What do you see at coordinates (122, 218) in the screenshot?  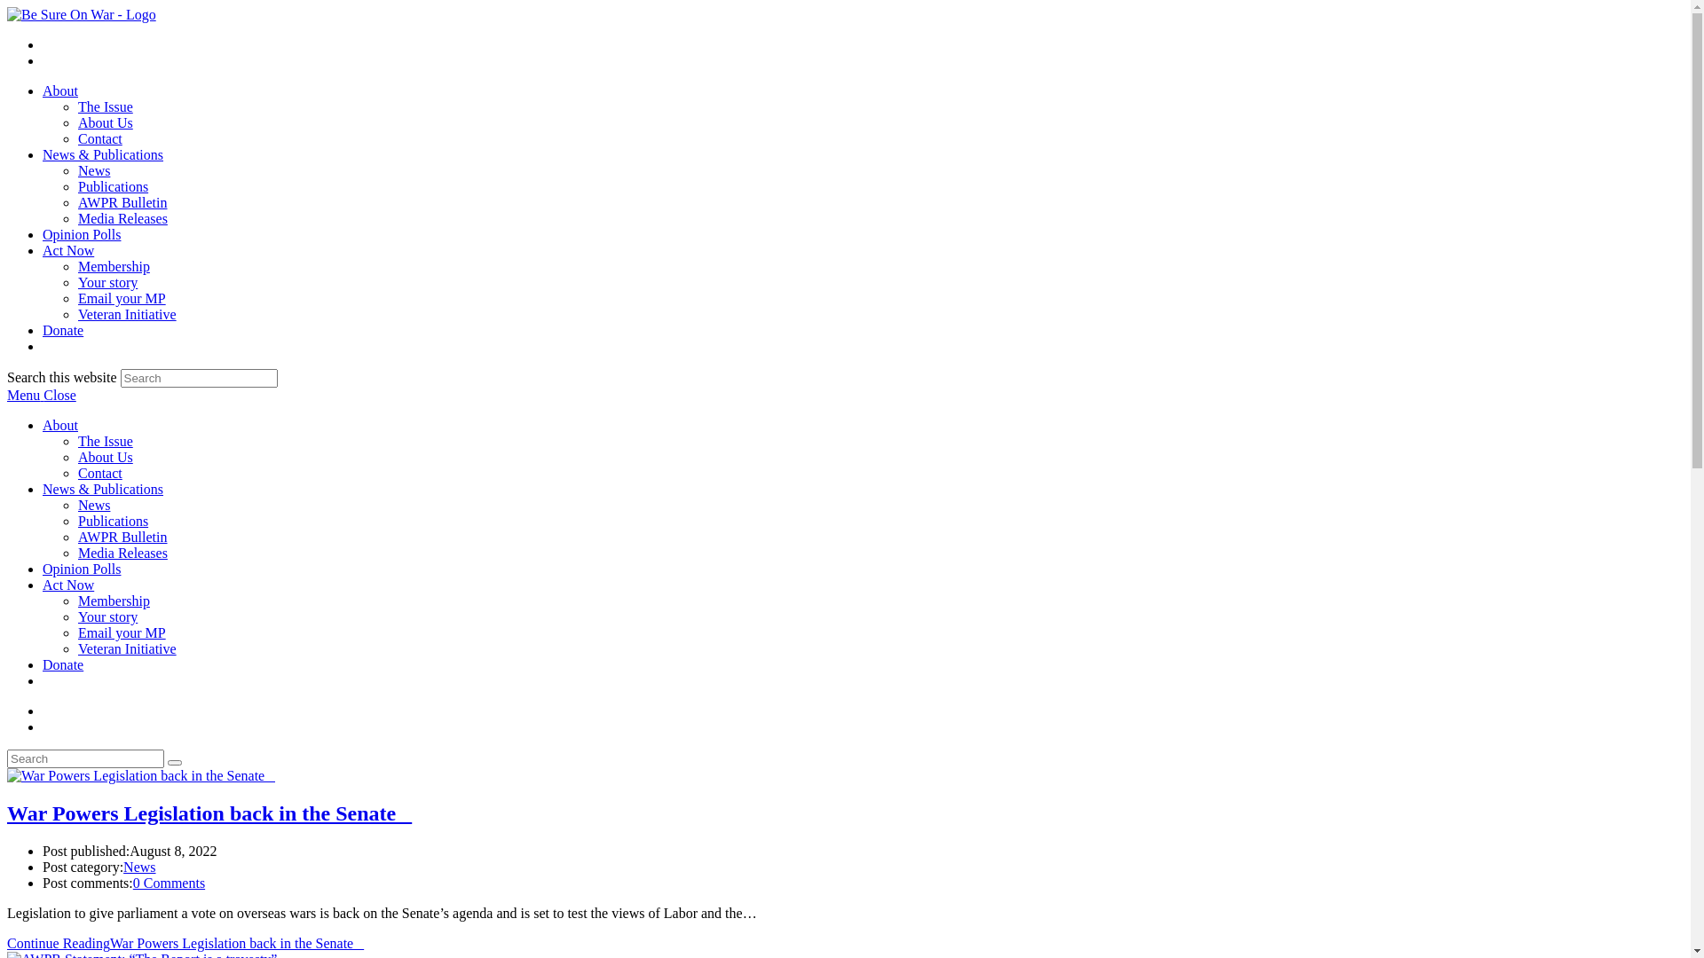 I see `Media Releases` at bounding box center [122, 218].